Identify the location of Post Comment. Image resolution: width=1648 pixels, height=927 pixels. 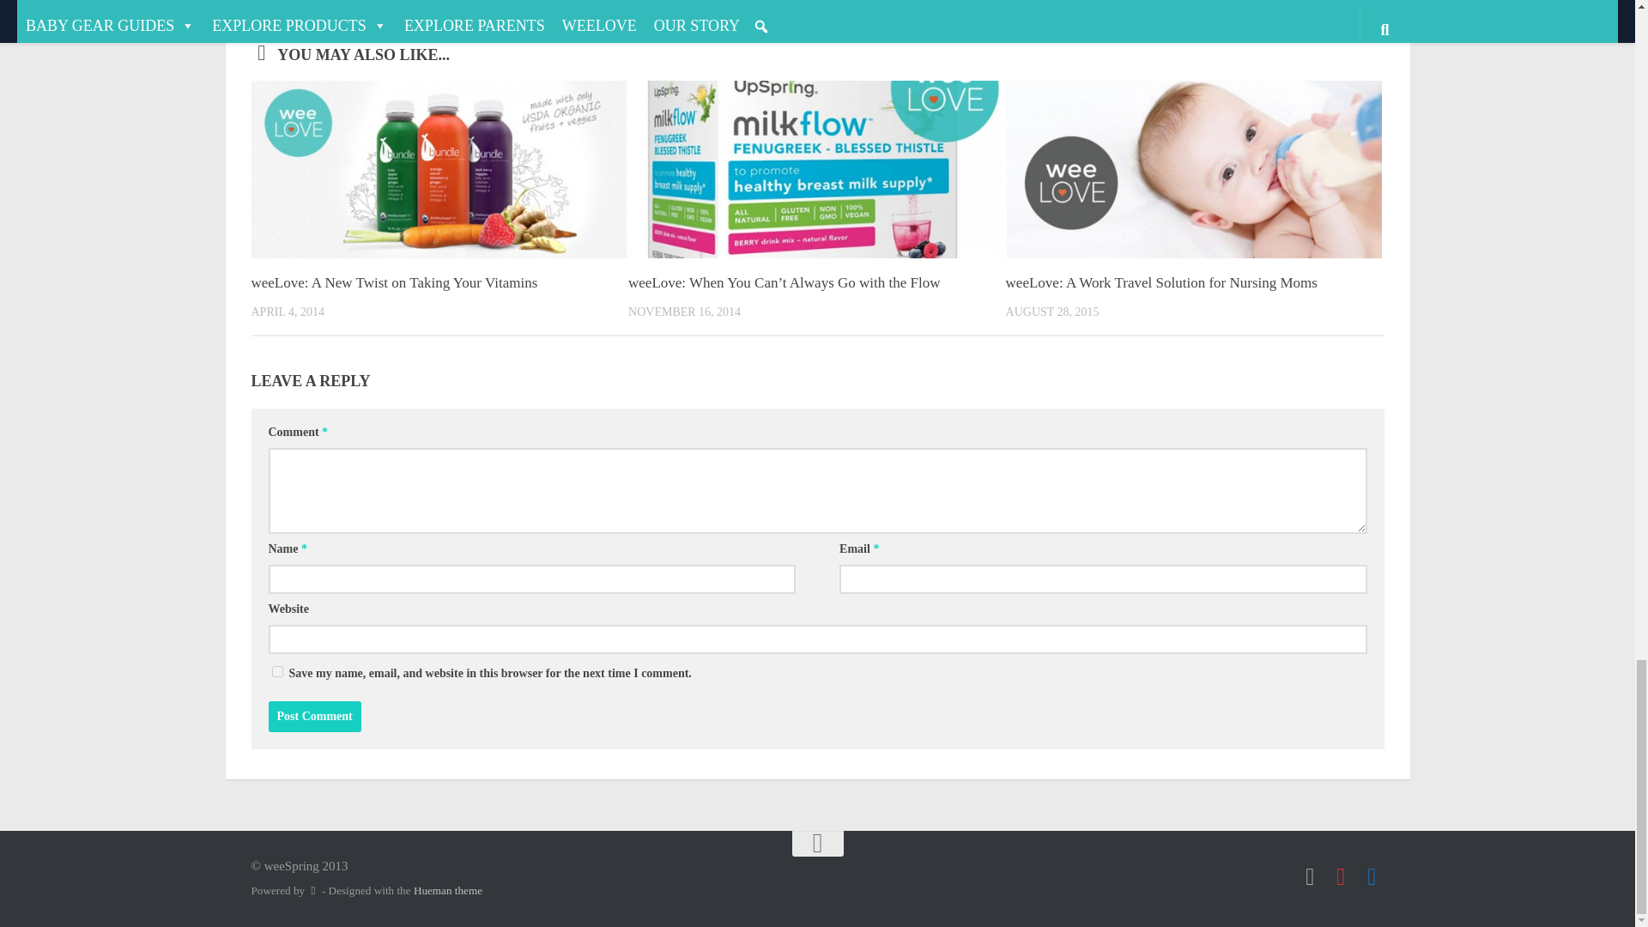
(314, 716).